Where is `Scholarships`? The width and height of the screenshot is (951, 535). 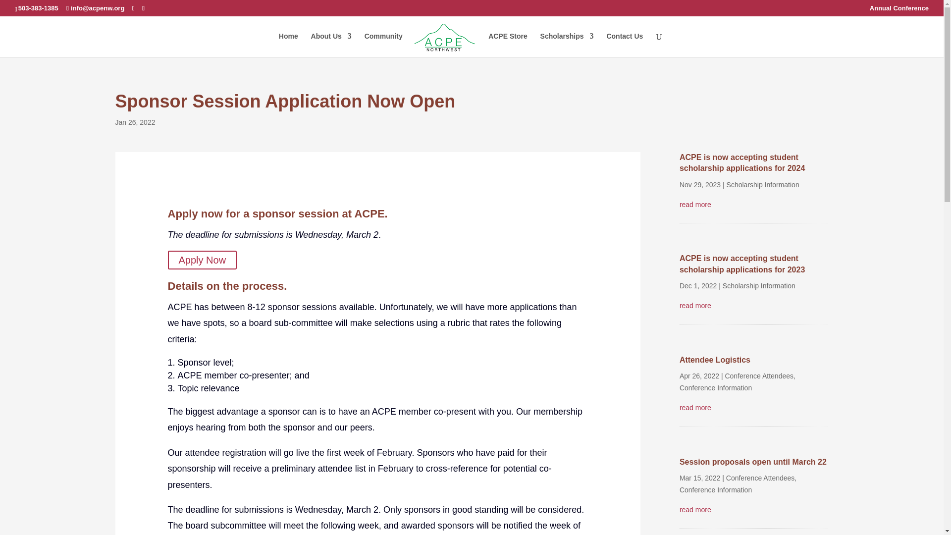
Scholarships is located at coordinates (567, 45).